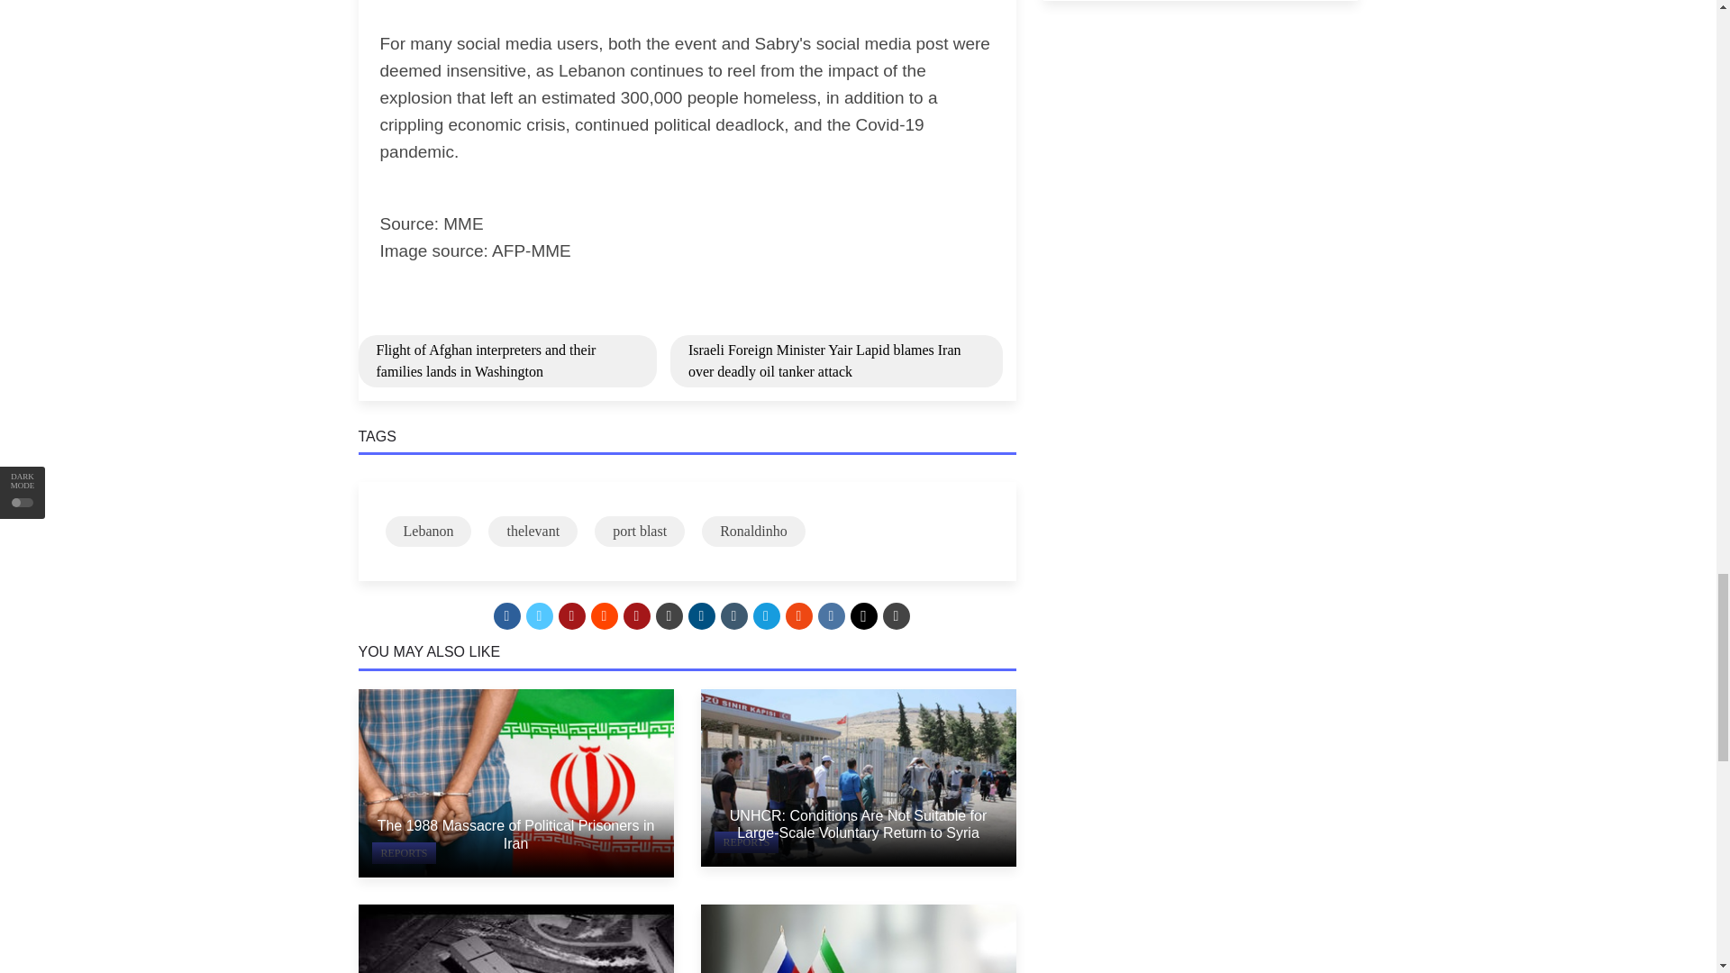 The width and height of the screenshot is (1730, 973). Describe the element at coordinates (462, 223) in the screenshot. I see `MME` at that location.